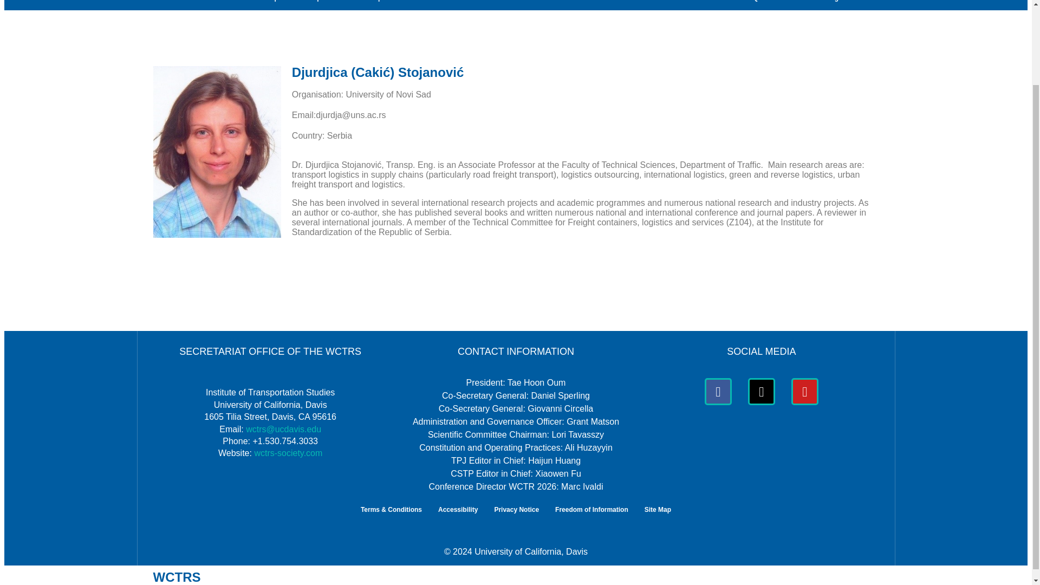 The image size is (1040, 585). Describe the element at coordinates (250, 5) in the screenshot. I see `WCTRS Membership` at that location.